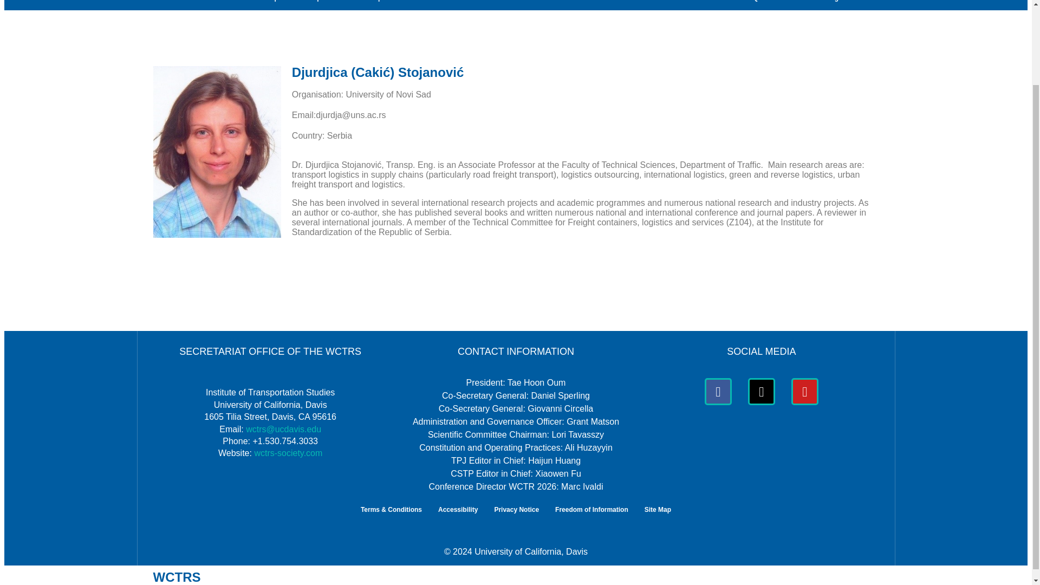 The image size is (1040, 585). Describe the element at coordinates (250, 5) in the screenshot. I see `WCTRS Membership` at that location.